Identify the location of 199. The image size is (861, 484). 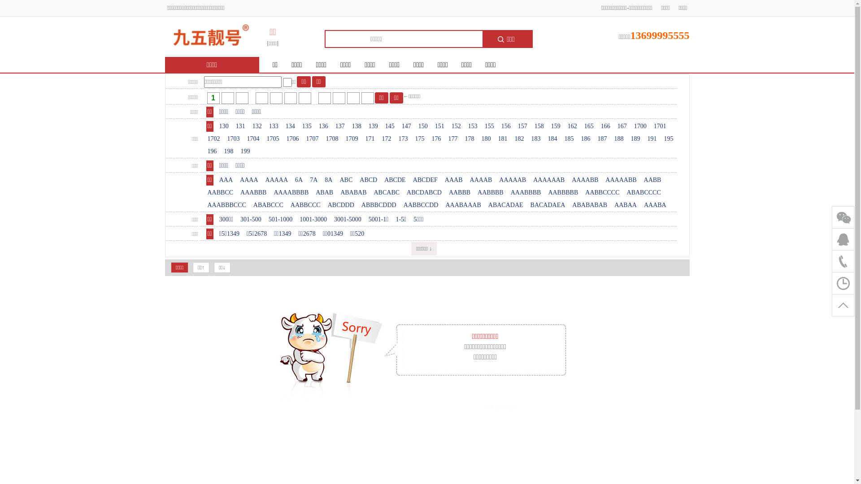
(246, 151).